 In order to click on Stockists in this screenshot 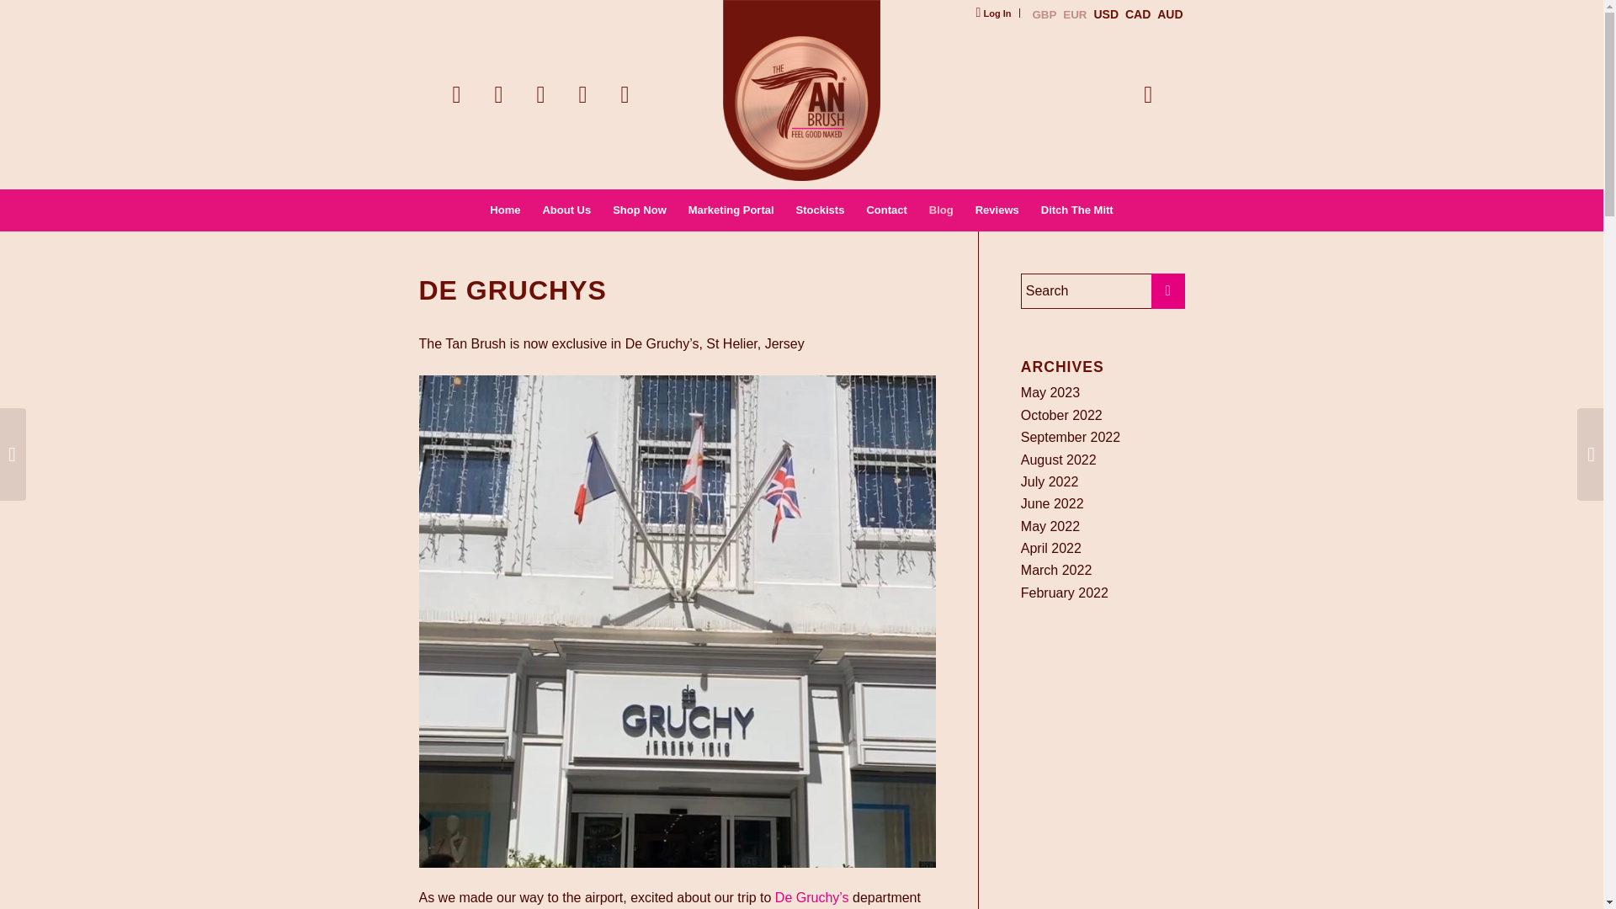, I will do `click(821, 210)`.